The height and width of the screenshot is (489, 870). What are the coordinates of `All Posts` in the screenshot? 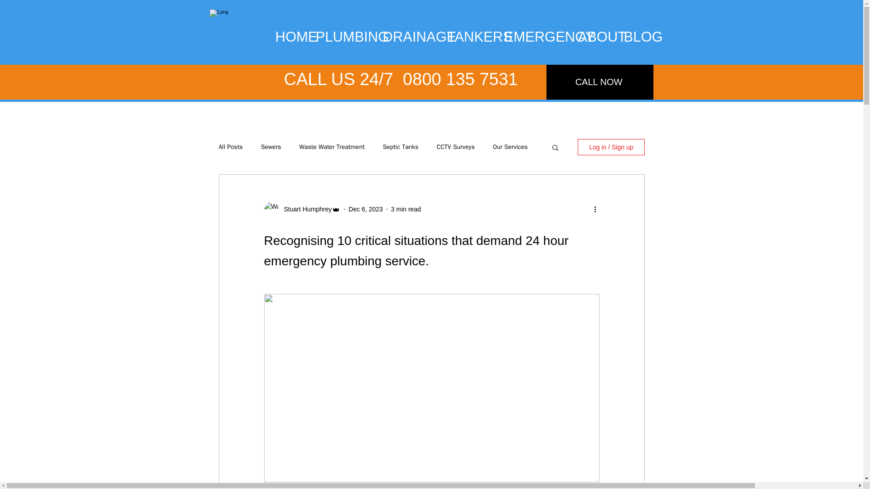 It's located at (230, 147).